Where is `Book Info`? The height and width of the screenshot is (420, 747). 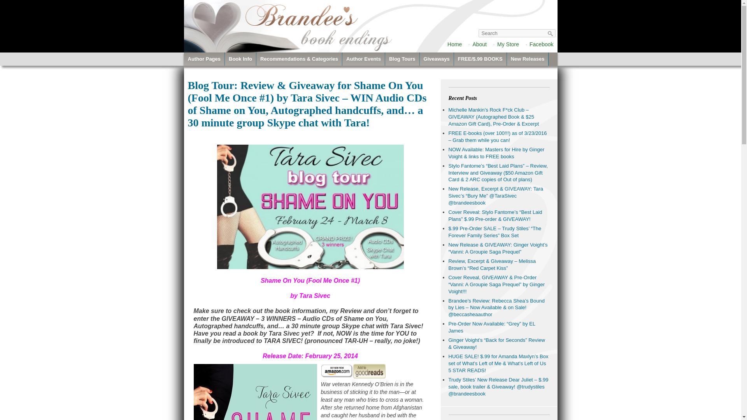
Book Info is located at coordinates (240, 59).